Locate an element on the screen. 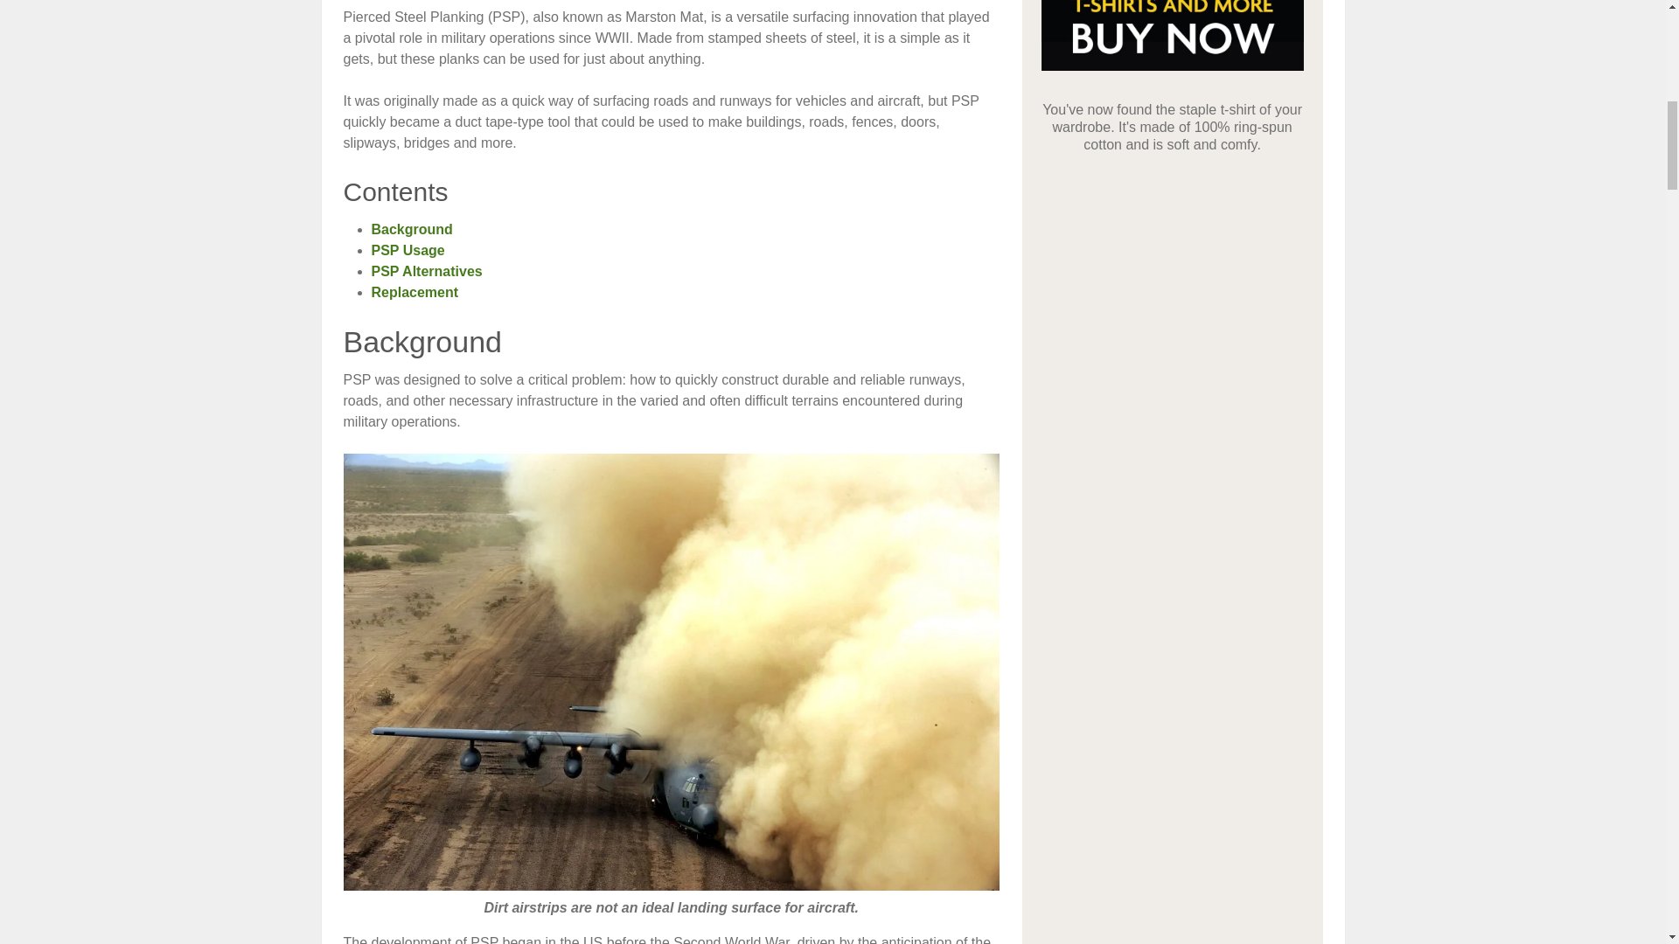 This screenshot has height=944, width=1679. Replacement is located at coordinates (415, 292).